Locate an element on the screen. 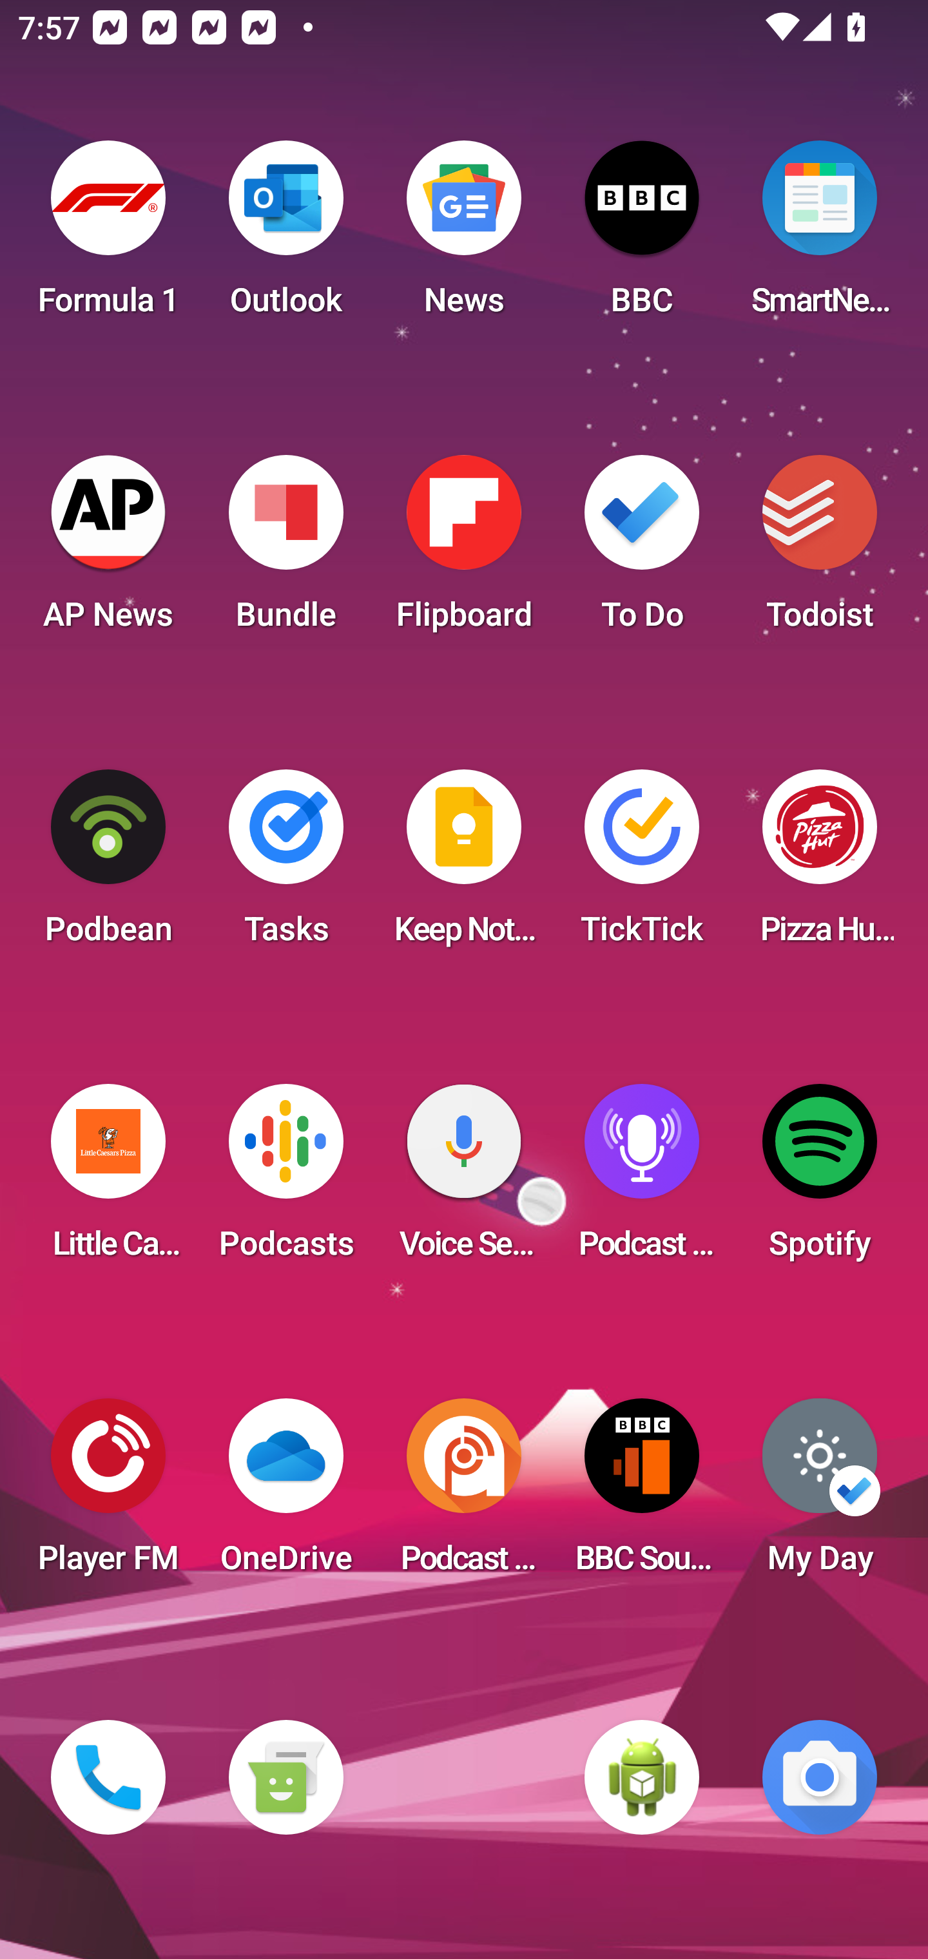  Formula 1 is located at coordinates (108, 236).